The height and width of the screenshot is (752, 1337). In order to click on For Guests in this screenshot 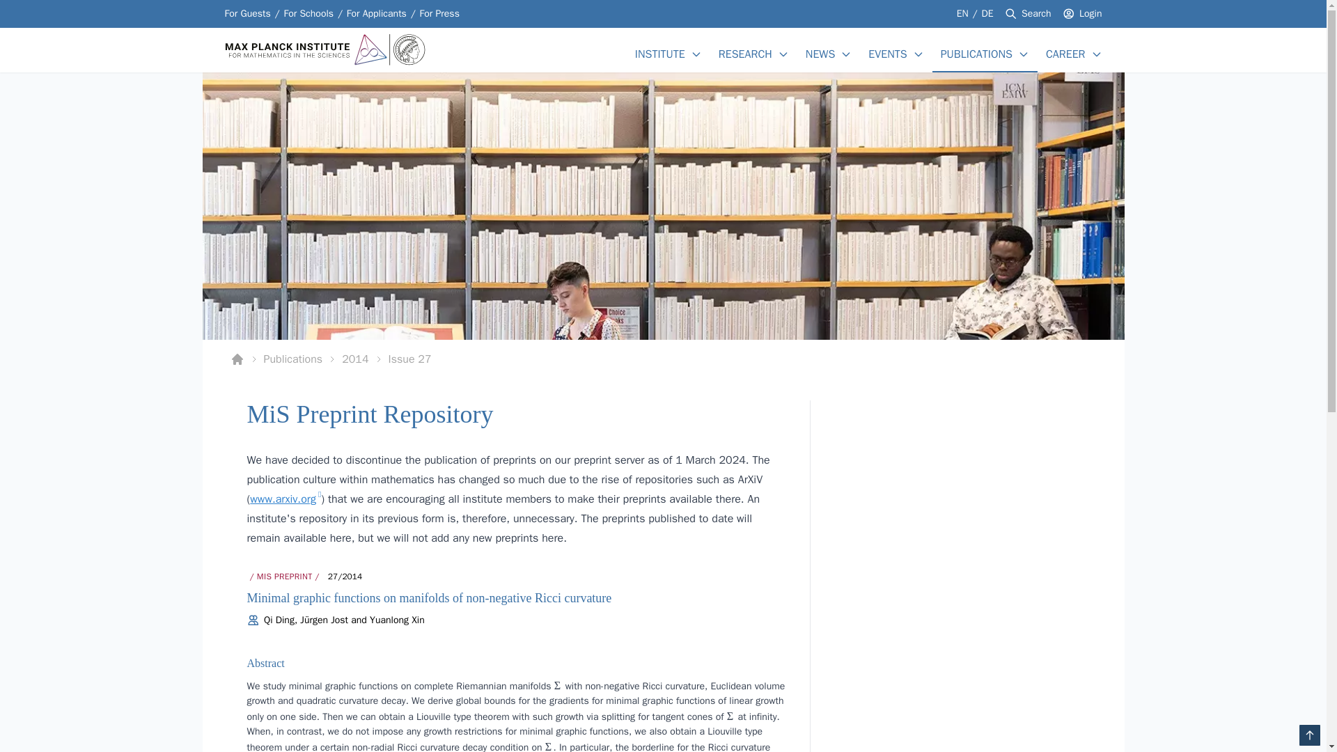, I will do `click(247, 14)`.